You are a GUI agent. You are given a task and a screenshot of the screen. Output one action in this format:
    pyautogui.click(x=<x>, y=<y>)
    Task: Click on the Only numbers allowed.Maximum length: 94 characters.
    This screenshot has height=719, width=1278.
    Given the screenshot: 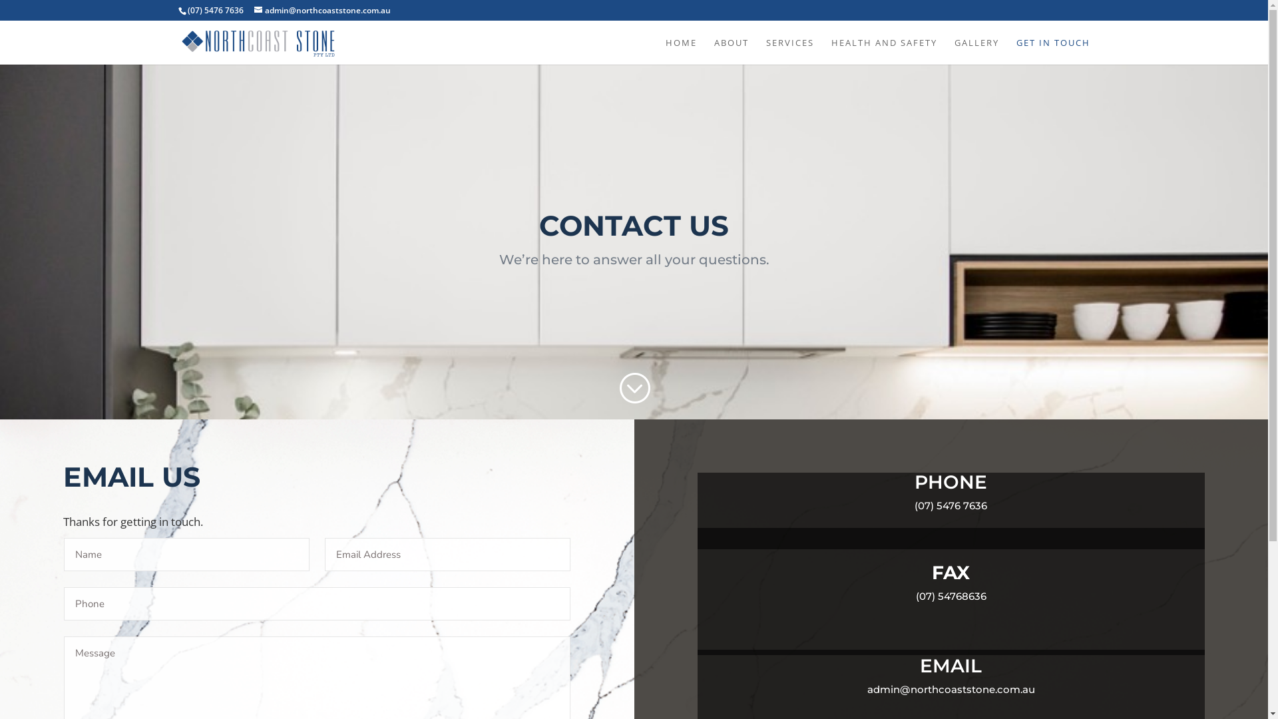 What is the action you would take?
    pyautogui.click(x=317, y=604)
    